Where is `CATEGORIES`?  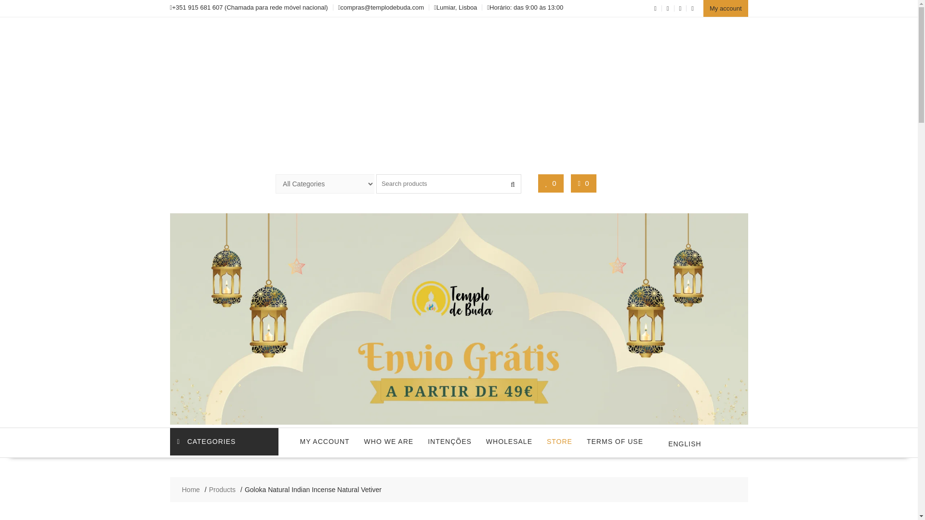
CATEGORIES is located at coordinates (224, 442).